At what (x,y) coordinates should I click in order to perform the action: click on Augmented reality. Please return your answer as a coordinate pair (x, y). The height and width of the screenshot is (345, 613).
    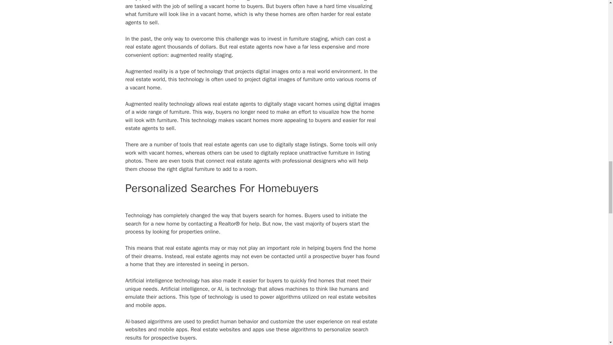
    Looking at the image, I should click on (146, 71).